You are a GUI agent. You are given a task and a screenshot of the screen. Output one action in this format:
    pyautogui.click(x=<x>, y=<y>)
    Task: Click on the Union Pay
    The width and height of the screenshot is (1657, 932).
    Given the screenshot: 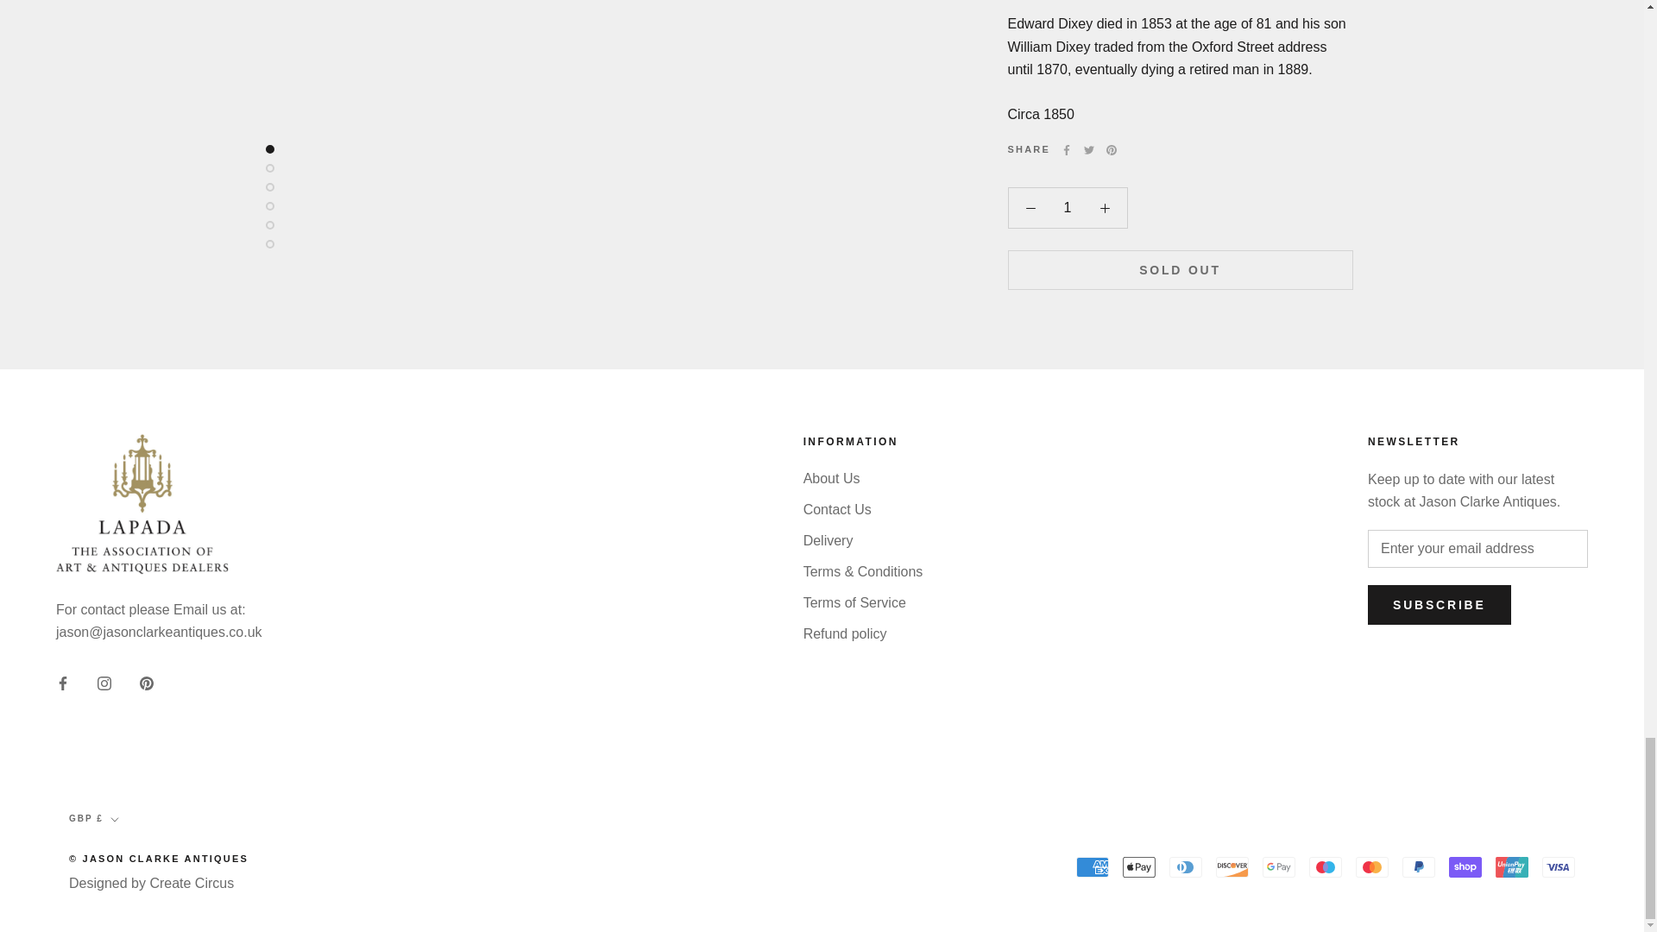 What is the action you would take?
    pyautogui.click(x=1512, y=866)
    